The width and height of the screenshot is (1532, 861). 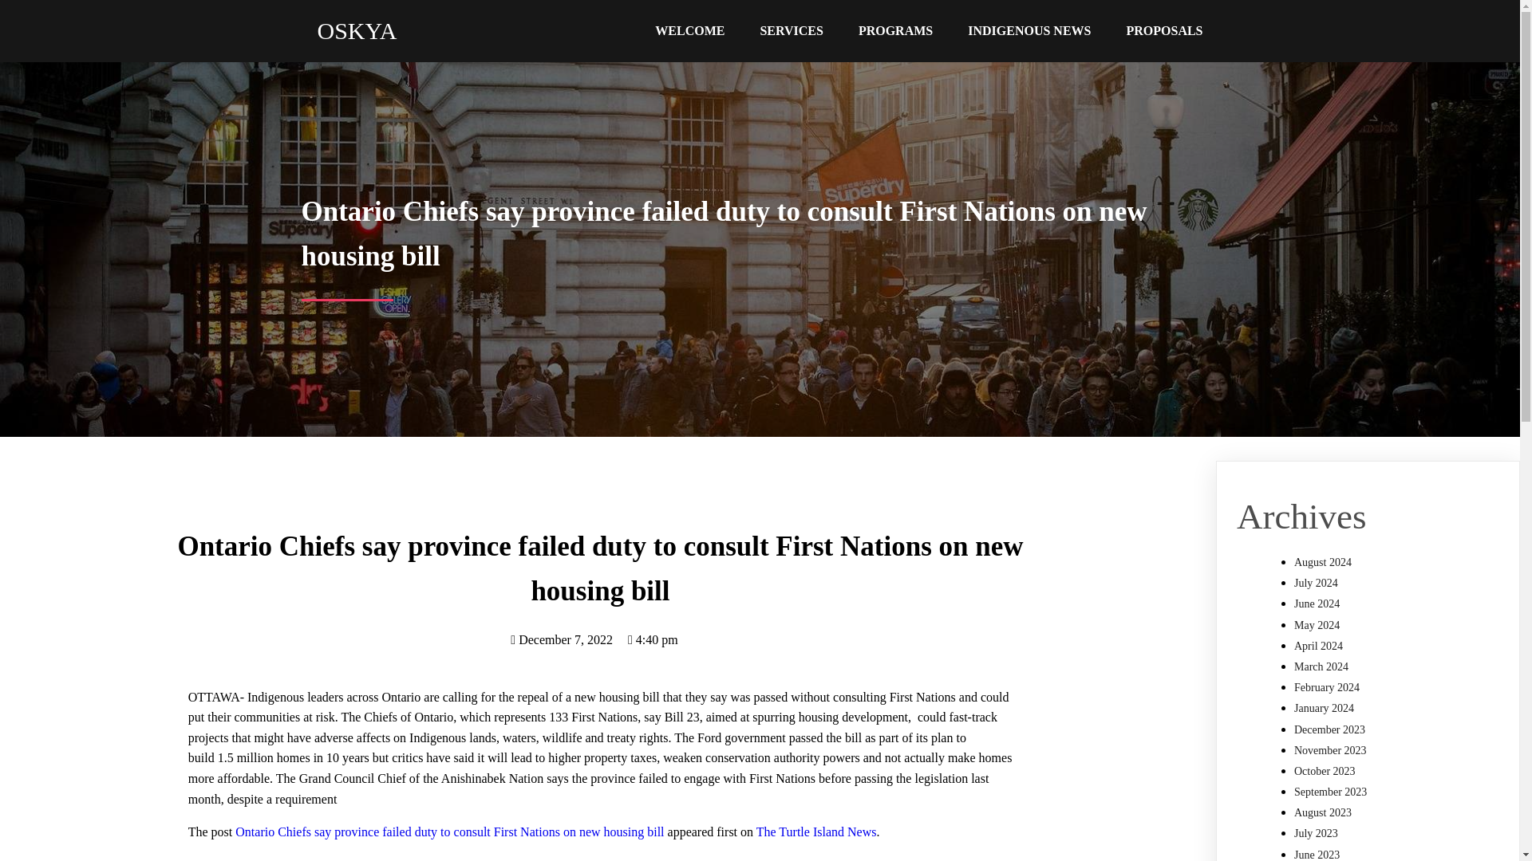 What do you see at coordinates (895, 30) in the screenshot?
I see `PROGRAMS` at bounding box center [895, 30].